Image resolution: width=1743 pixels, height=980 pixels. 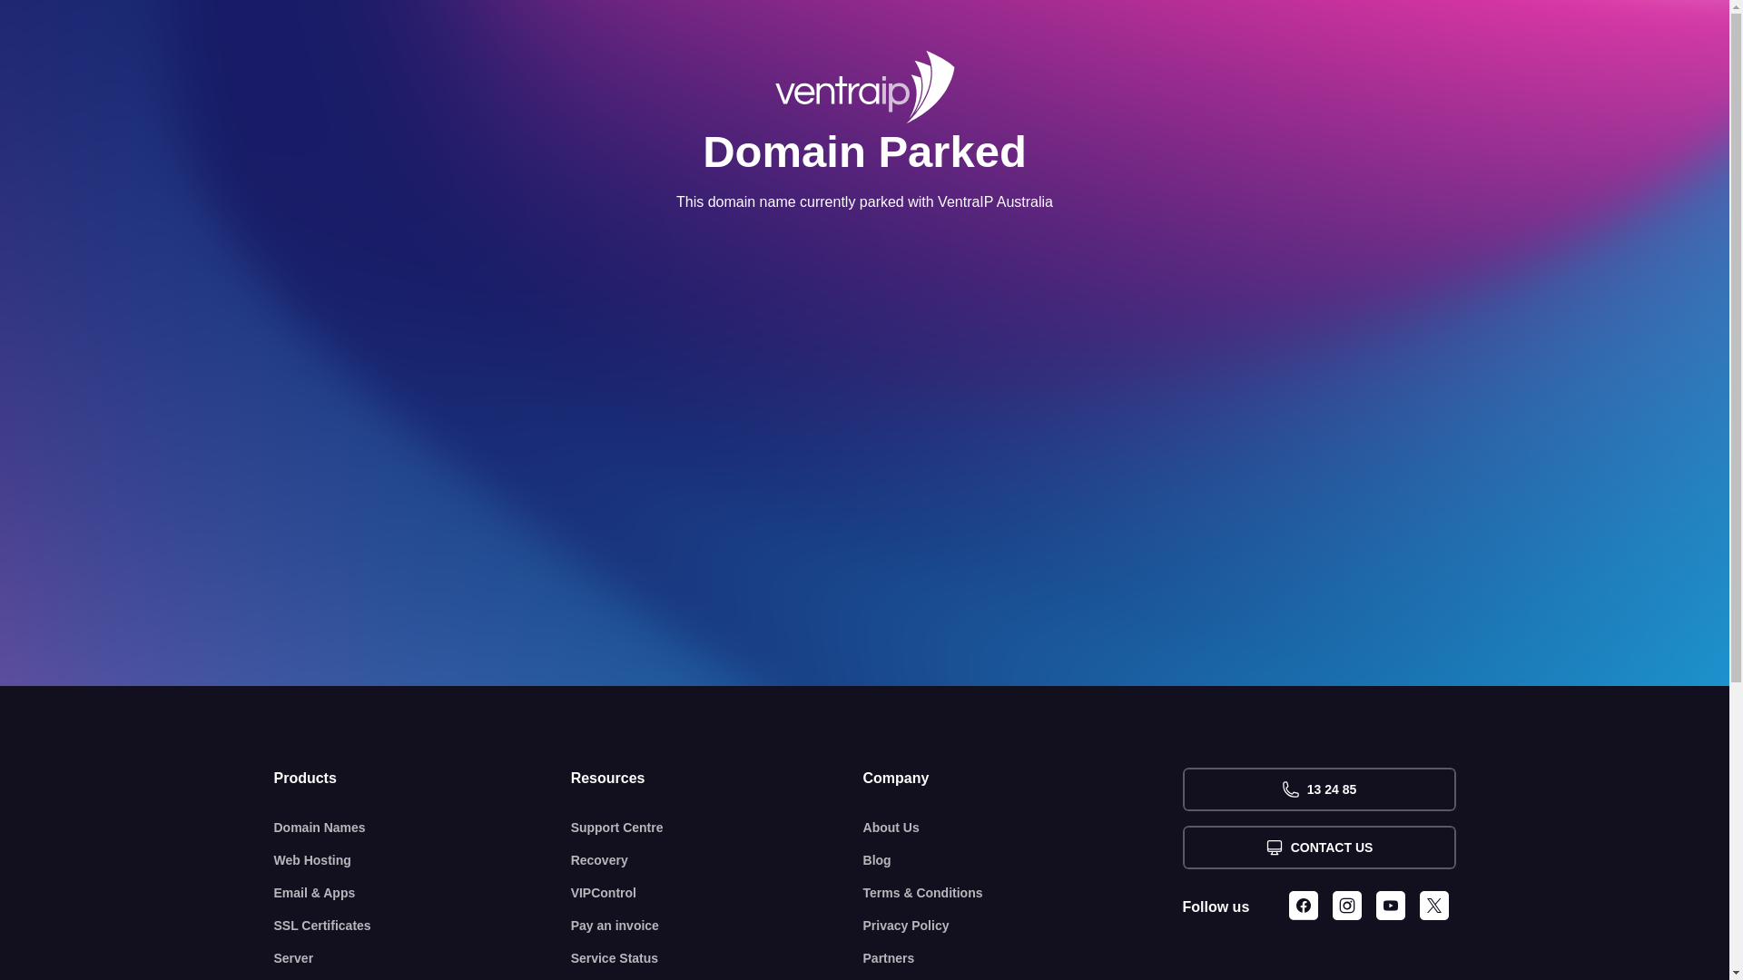 I want to click on CONTACT US, so click(x=1318, y=848).